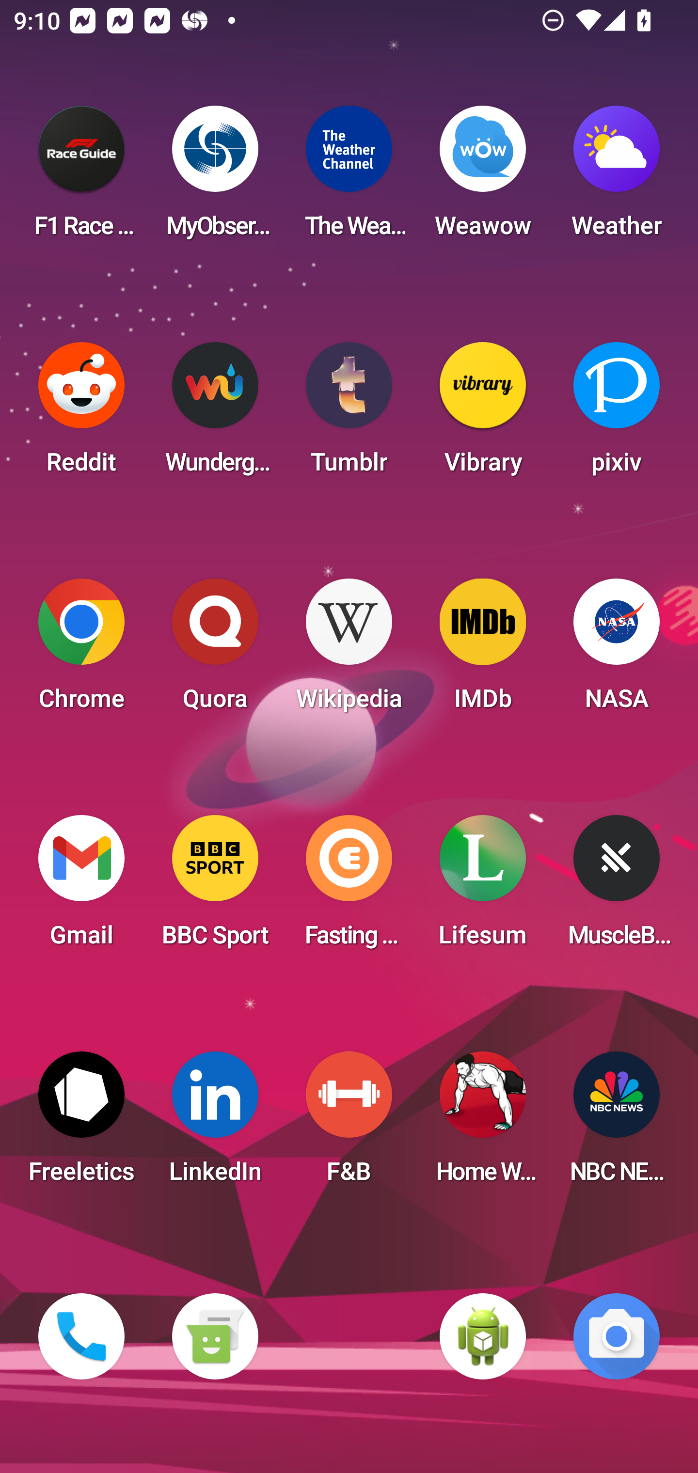 This screenshot has width=698, height=1473. I want to click on Home Workout, so click(483, 1123).